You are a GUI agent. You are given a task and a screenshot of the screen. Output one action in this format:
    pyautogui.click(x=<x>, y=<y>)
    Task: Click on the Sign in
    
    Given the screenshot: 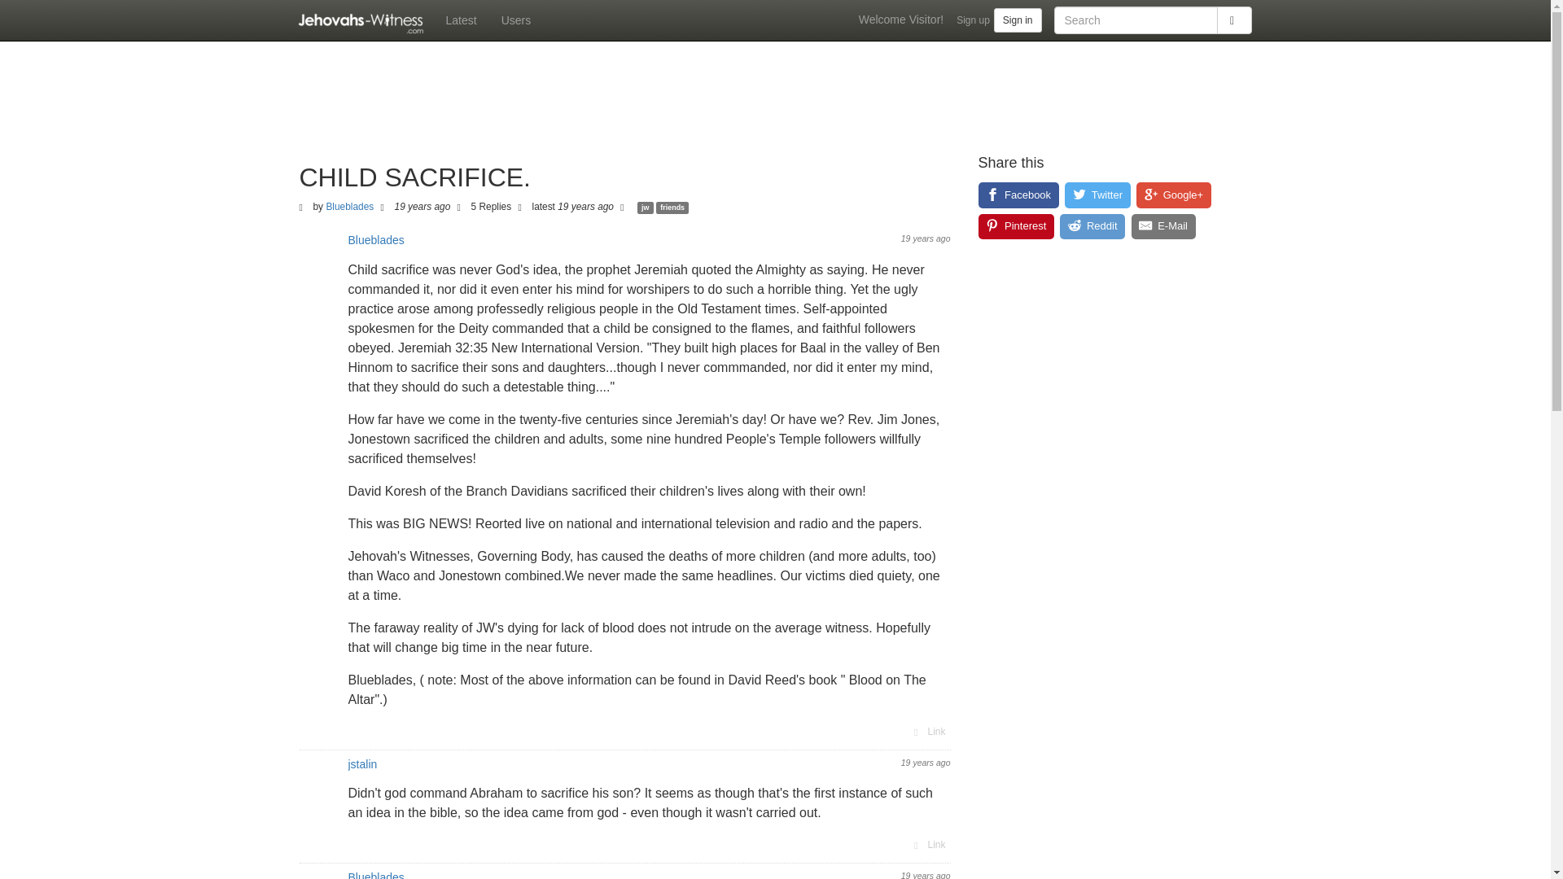 What is the action you would take?
    pyautogui.click(x=1018, y=20)
    